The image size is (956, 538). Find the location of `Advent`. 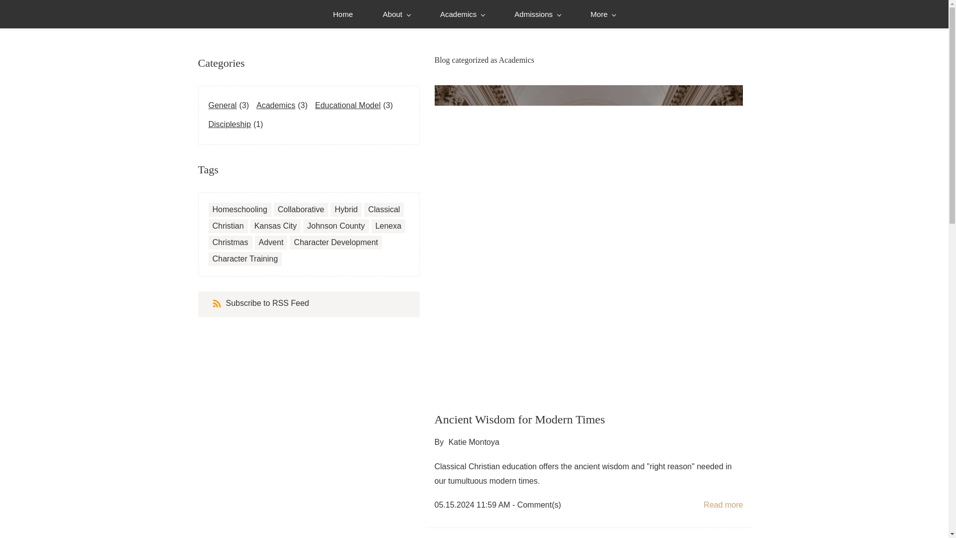

Advent is located at coordinates (271, 242).